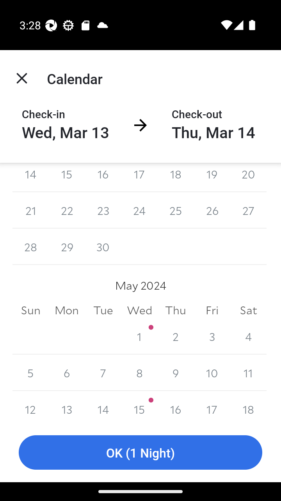 Image resolution: width=281 pixels, height=501 pixels. Describe the element at coordinates (103, 310) in the screenshot. I see `Tue` at that location.